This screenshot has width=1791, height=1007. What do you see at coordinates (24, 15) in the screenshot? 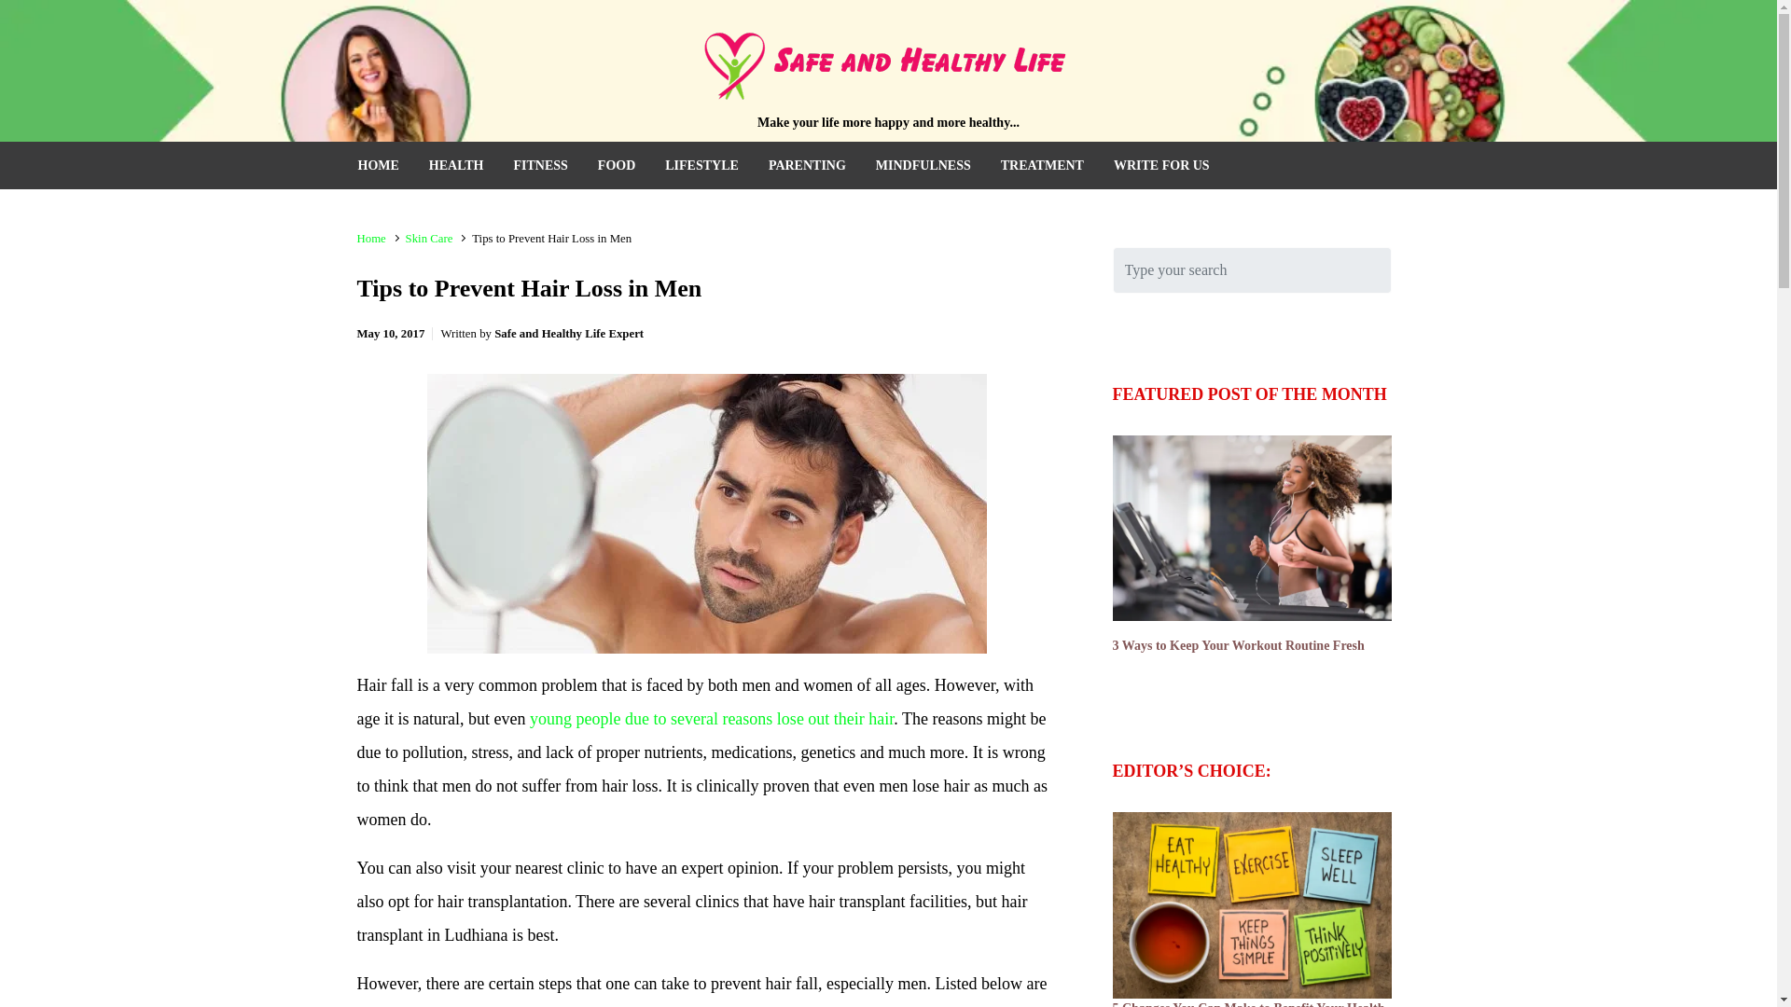
I see `Skip to main content` at bounding box center [24, 15].